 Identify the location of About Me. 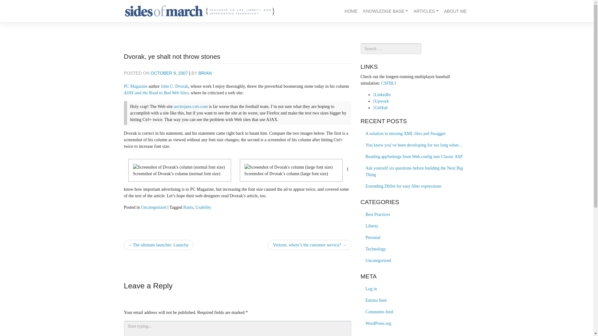
(455, 11).